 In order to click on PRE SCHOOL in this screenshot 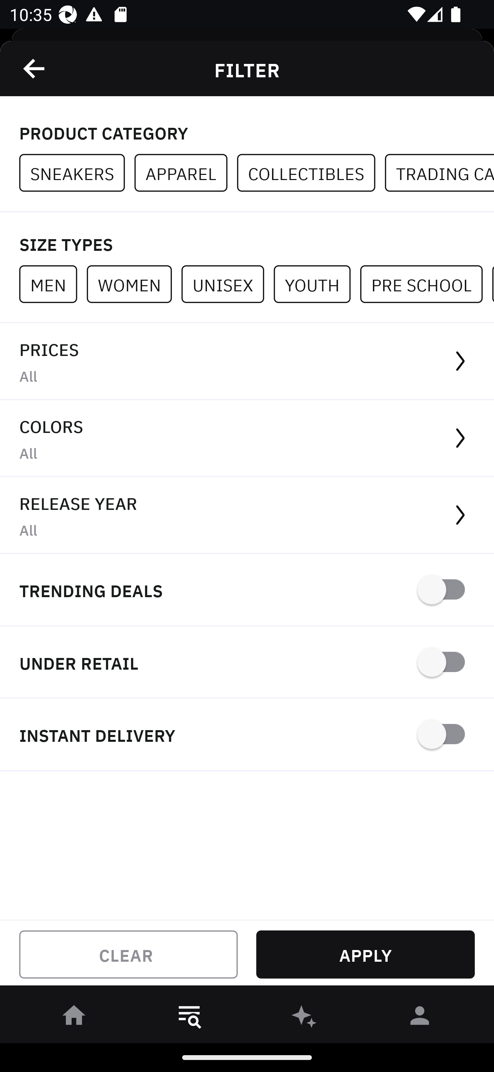, I will do `click(426, 284)`.